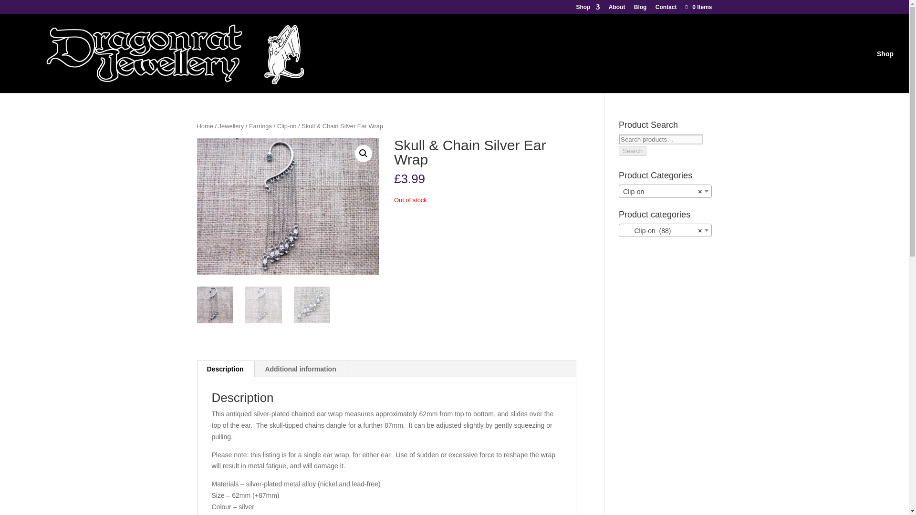 This screenshot has width=916, height=515. Describe the element at coordinates (665, 191) in the screenshot. I see `Clip-on` at that location.